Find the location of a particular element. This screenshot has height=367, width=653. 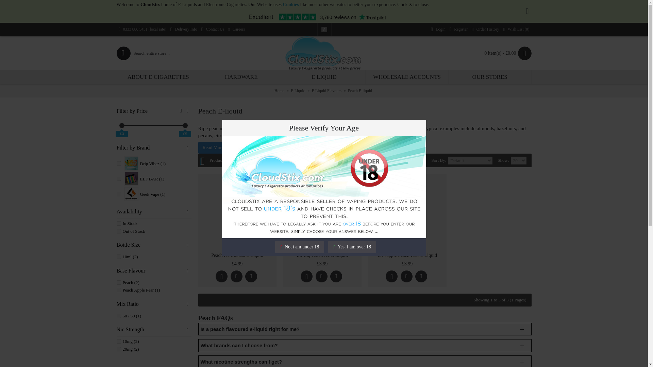

Peach is located at coordinates (118, 283).